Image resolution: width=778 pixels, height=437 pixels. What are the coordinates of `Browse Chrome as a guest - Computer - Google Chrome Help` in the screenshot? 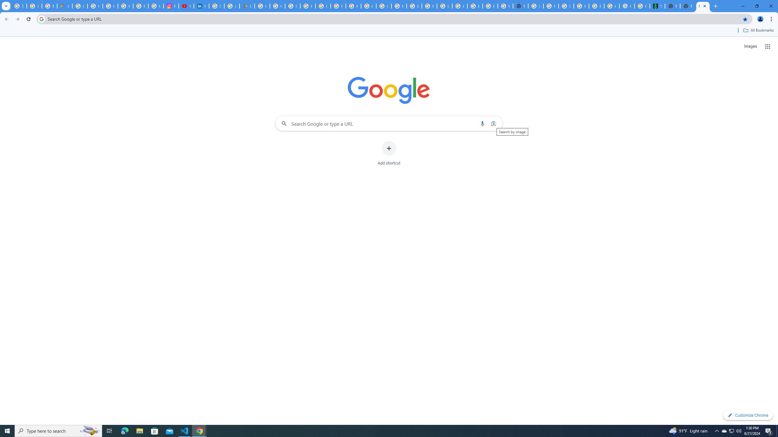 It's located at (414, 6).